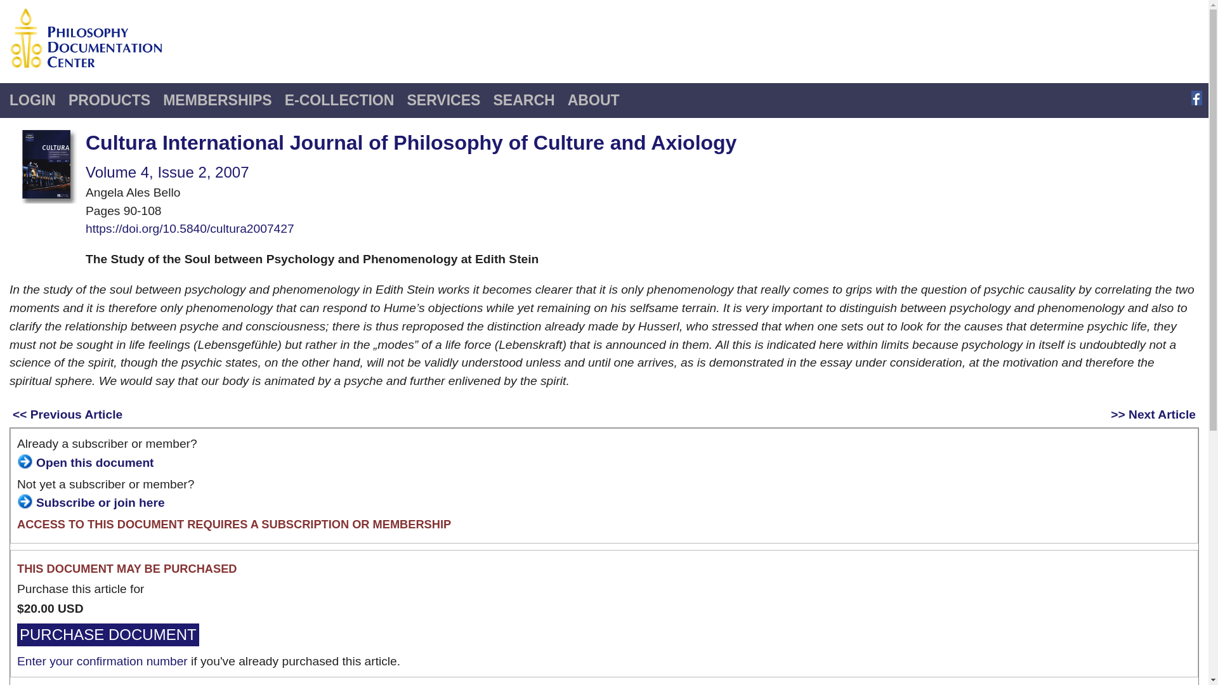 The image size is (1218, 685). I want to click on PURCHASE DOCUMENT, so click(108, 634).